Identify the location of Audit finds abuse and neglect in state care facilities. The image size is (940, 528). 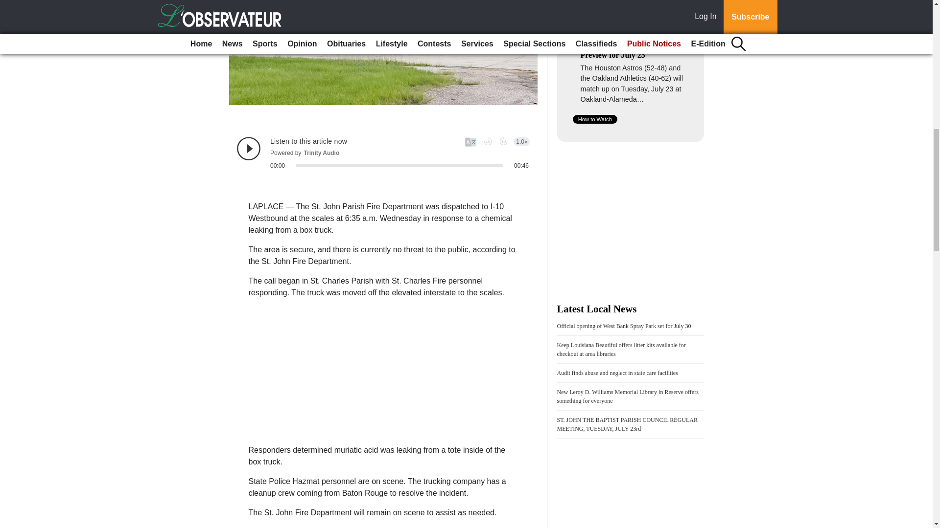
(617, 373).